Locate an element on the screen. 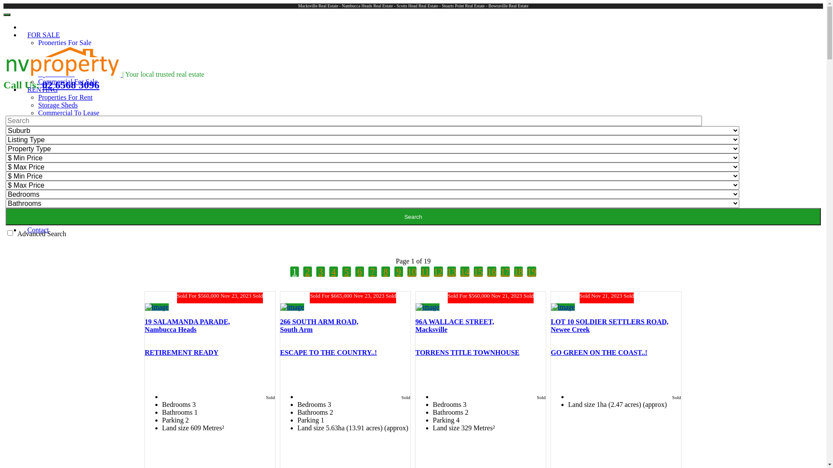 This screenshot has width=833, height=468. Why us? is located at coordinates (50, 167).